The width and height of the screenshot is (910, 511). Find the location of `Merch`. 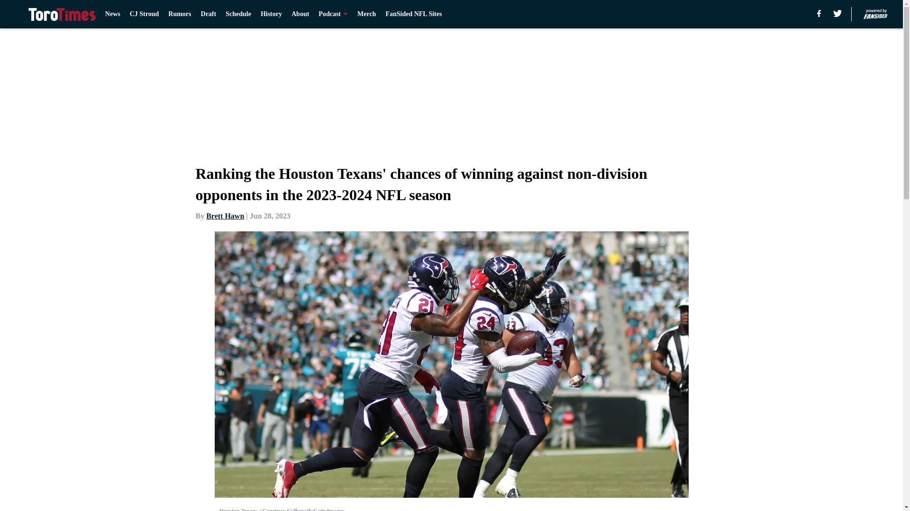

Merch is located at coordinates (366, 14).